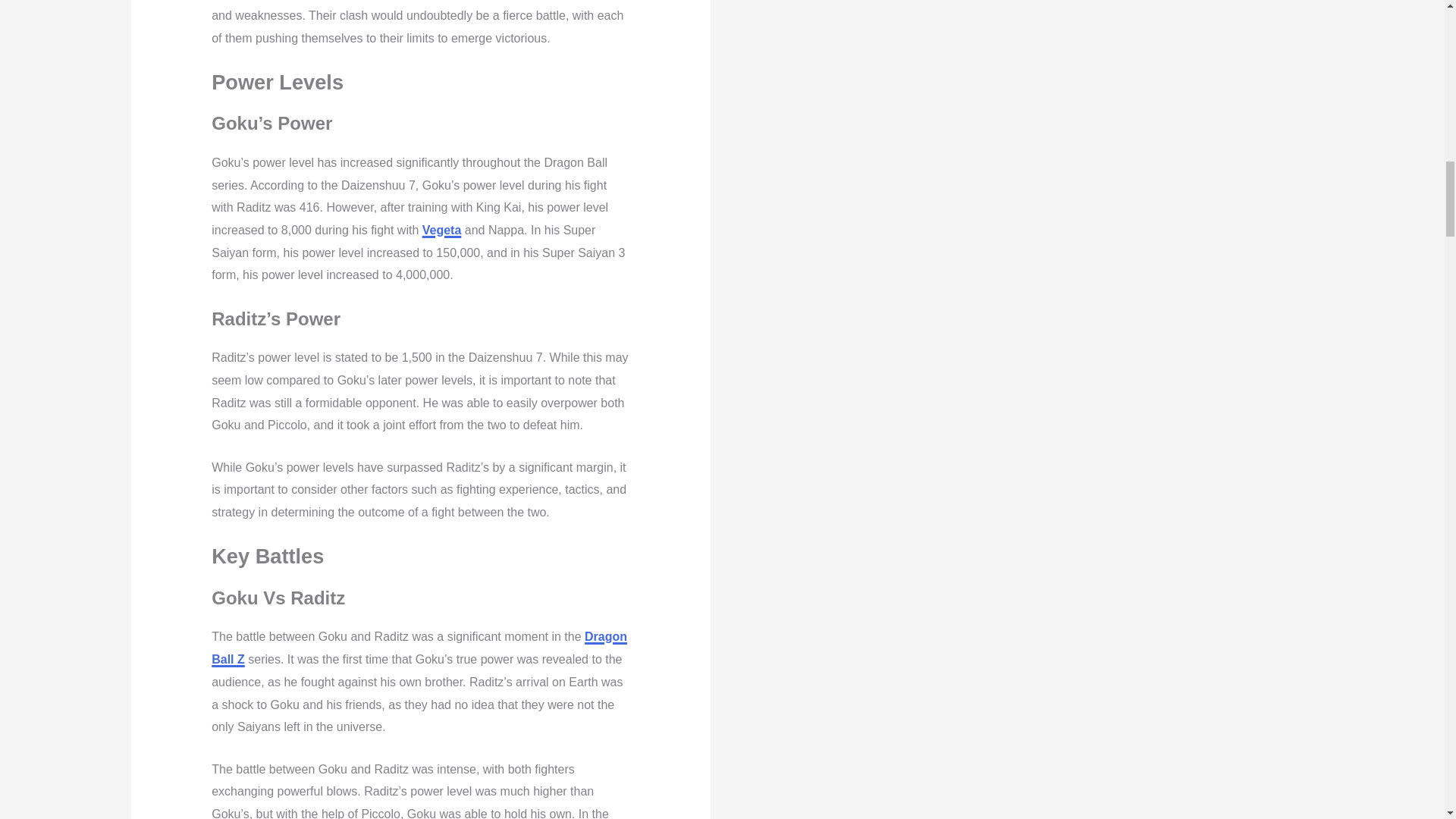  What do you see at coordinates (441, 230) in the screenshot?
I see `Vegeta` at bounding box center [441, 230].